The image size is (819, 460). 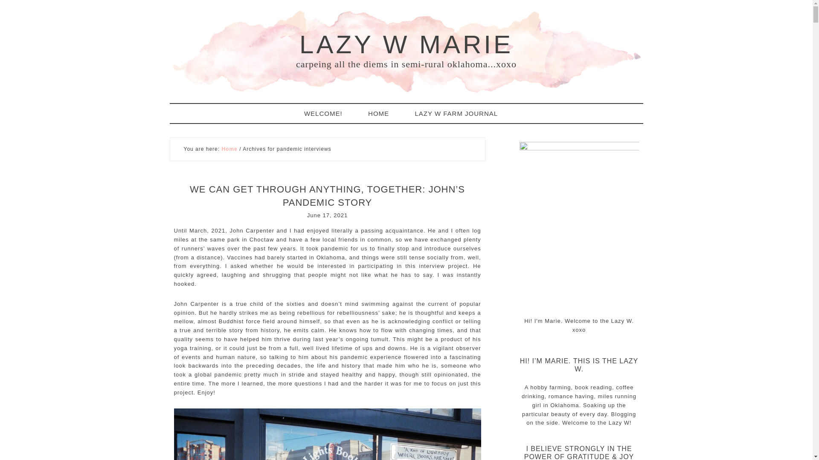 What do you see at coordinates (384, 113) in the screenshot?
I see `HOME` at bounding box center [384, 113].